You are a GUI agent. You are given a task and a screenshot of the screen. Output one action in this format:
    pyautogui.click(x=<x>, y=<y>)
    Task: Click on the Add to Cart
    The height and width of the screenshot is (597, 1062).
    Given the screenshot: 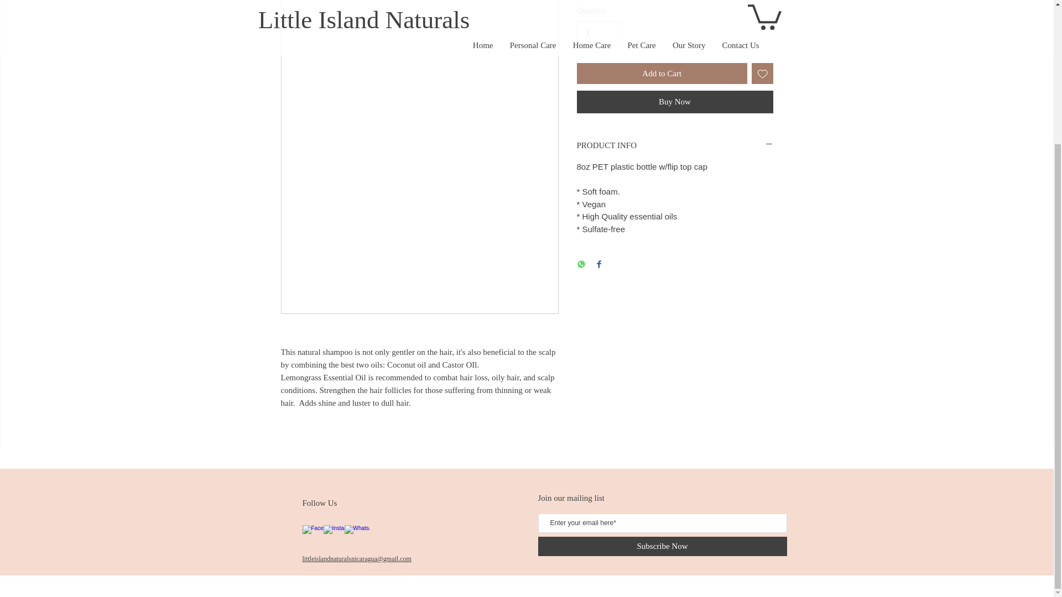 What is the action you would take?
    pyautogui.click(x=662, y=74)
    